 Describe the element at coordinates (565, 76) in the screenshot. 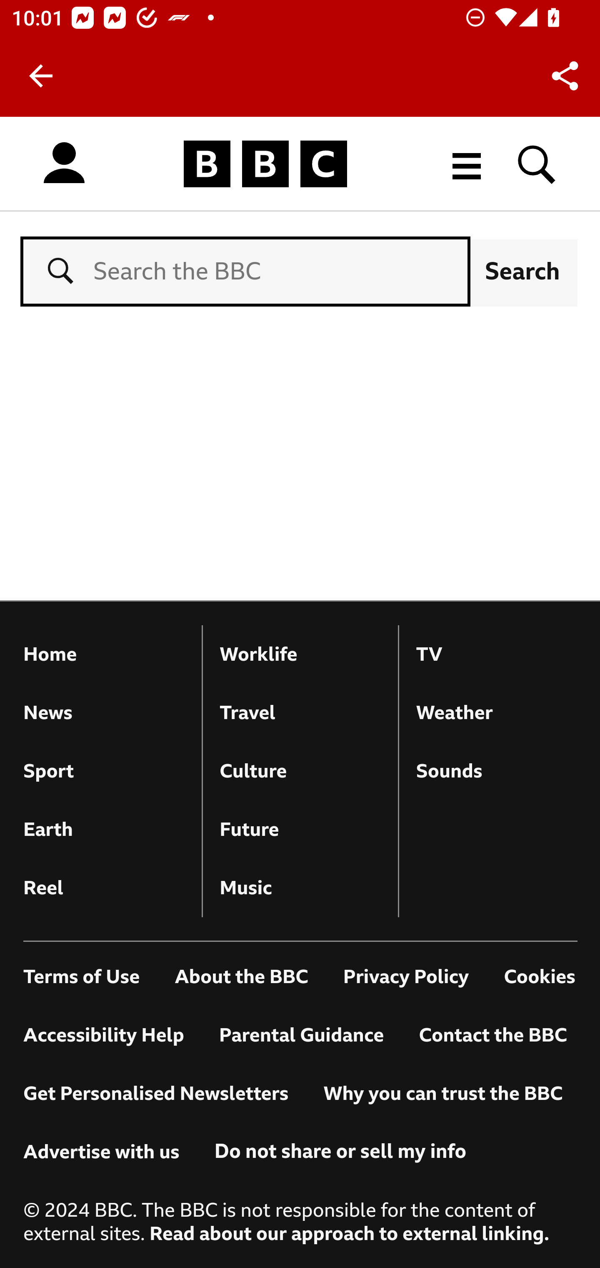

I see `Share` at that location.